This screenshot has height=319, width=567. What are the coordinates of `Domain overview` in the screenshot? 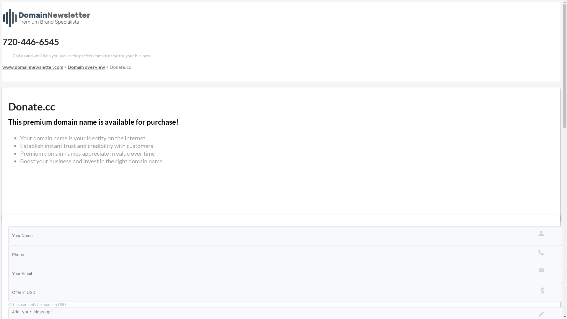 It's located at (86, 67).